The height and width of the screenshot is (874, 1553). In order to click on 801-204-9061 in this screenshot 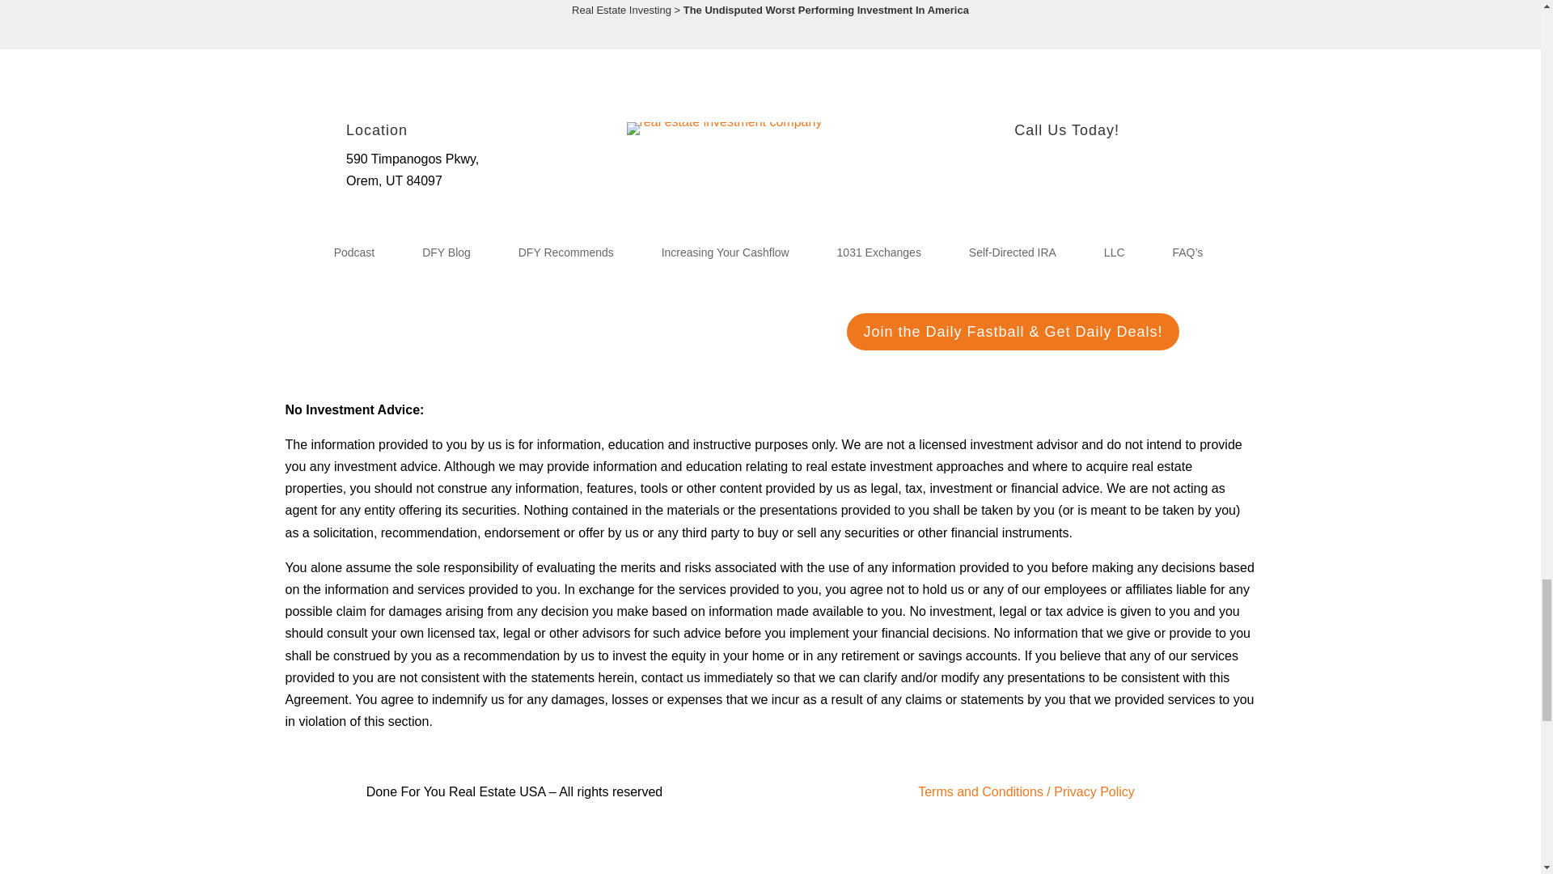, I will do `click(1054, 159)`.